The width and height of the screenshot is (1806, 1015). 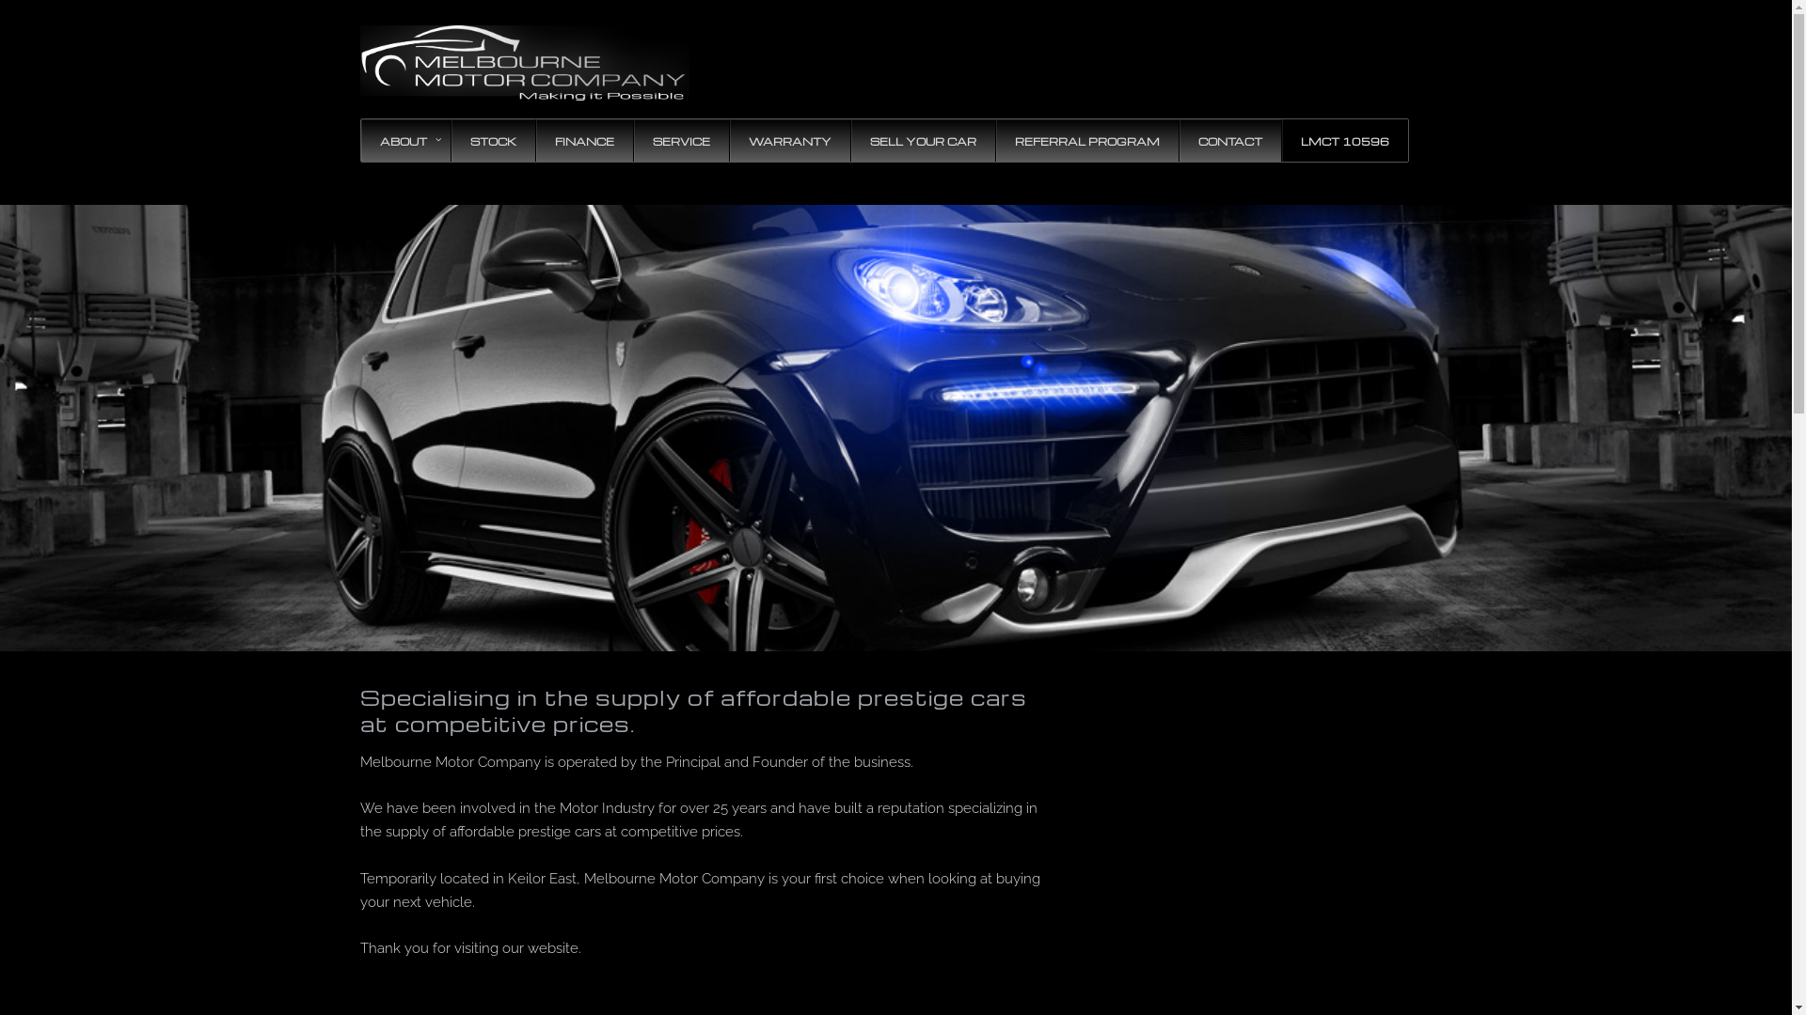 What do you see at coordinates (923, 141) in the screenshot?
I see `SELL YOUR CAR` at bounding box center [923, 141].